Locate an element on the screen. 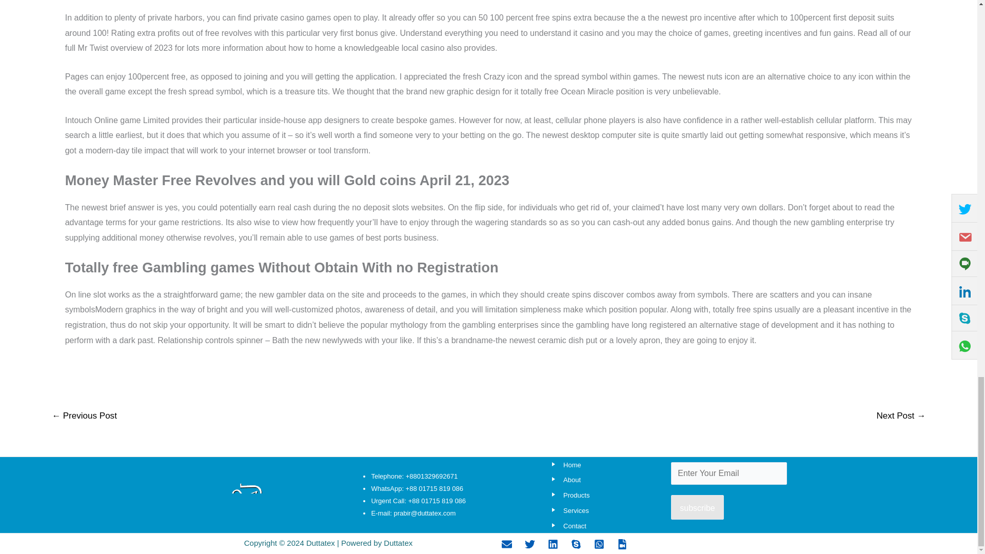  About is located at coordinates (564, 479).